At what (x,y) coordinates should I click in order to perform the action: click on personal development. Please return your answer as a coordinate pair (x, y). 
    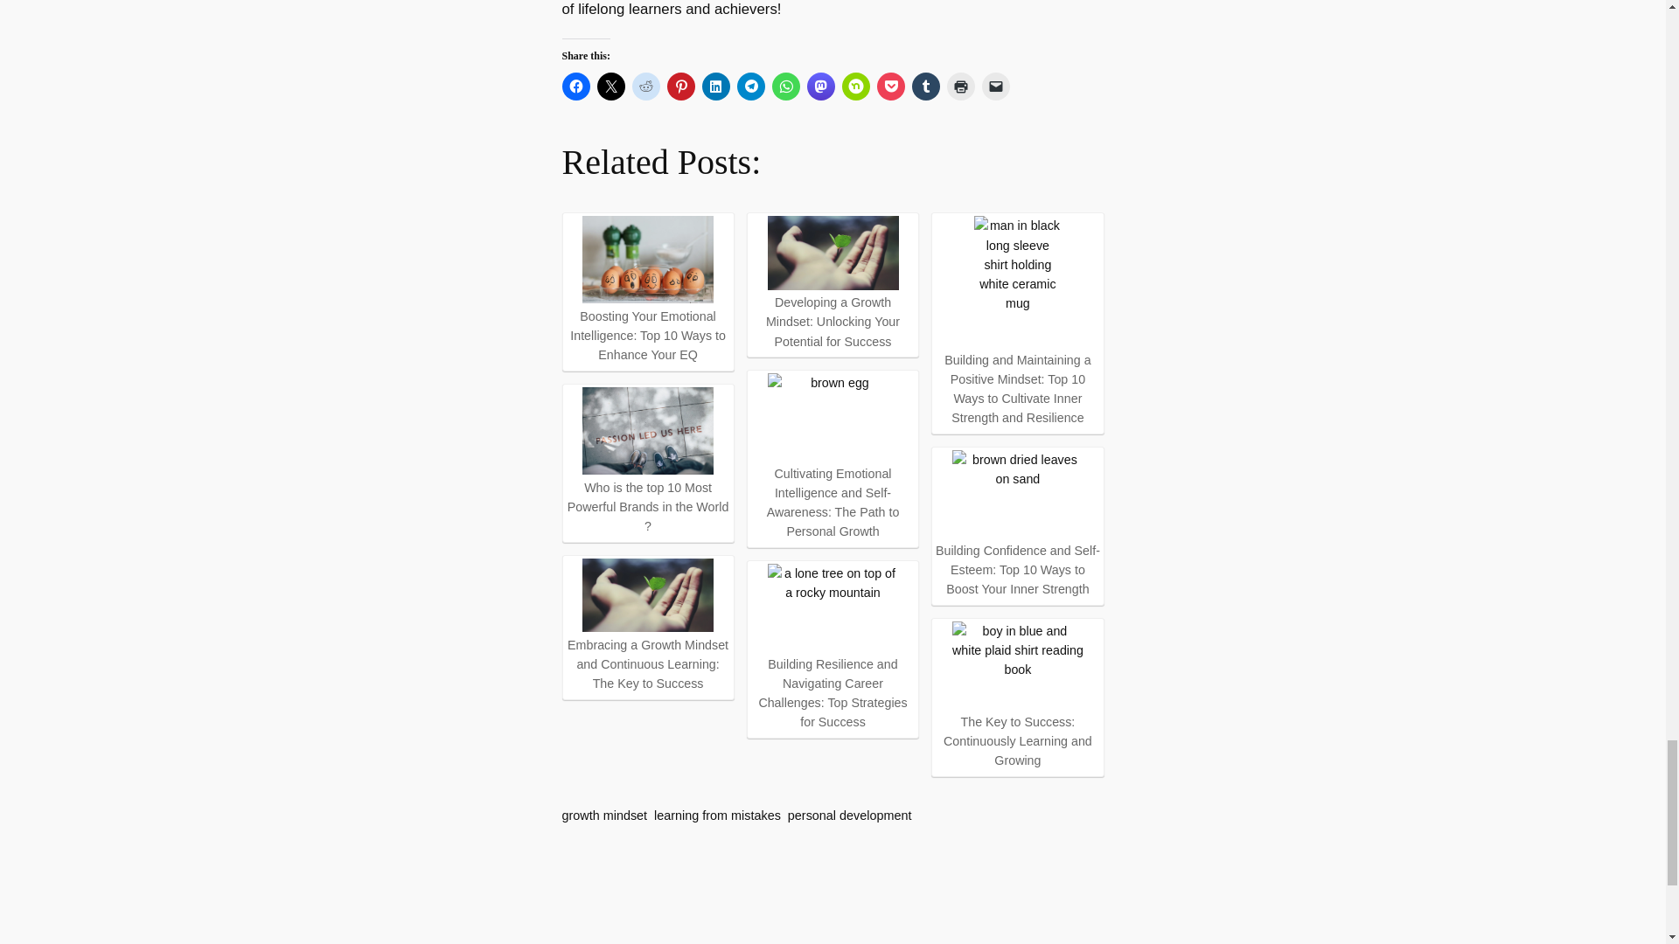
    Looking at the image, I should click on (849, 815).